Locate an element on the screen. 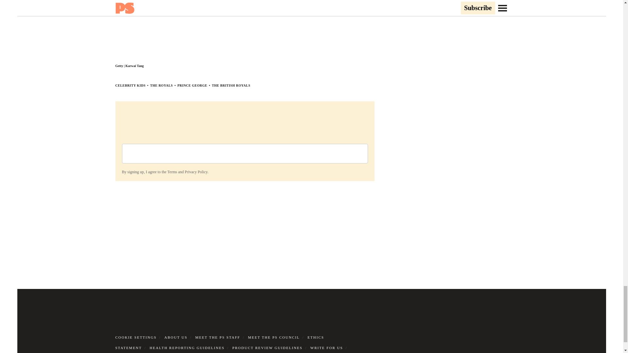  Terms is located at coordinates (172, 172).